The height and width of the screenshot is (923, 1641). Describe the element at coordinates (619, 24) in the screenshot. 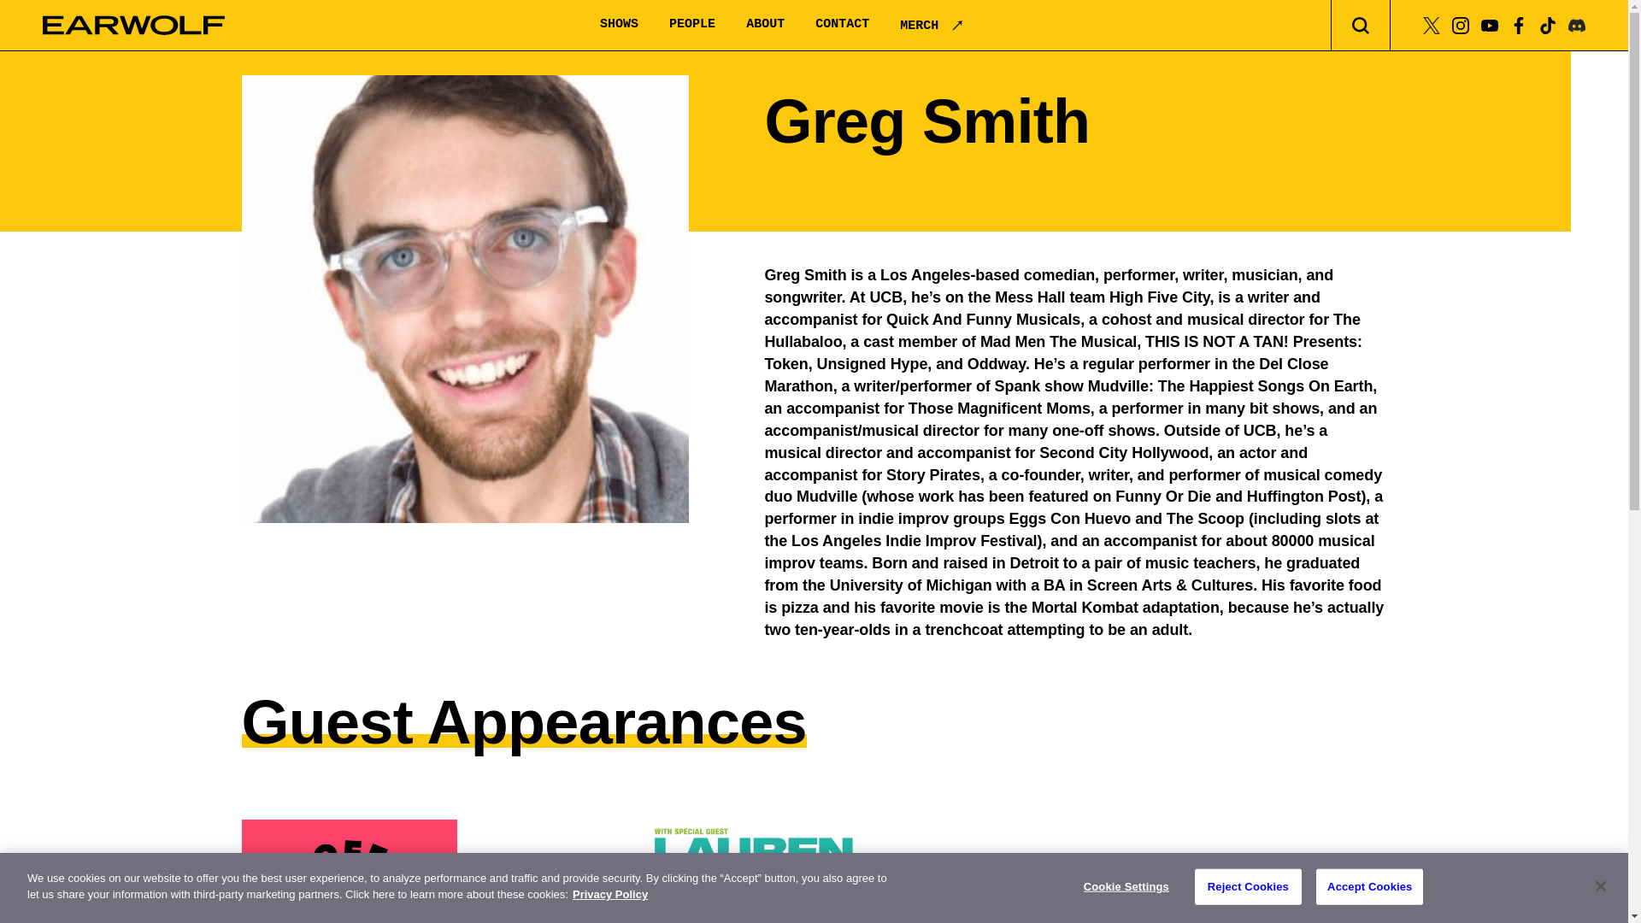

I see `SHOWS` at that location.